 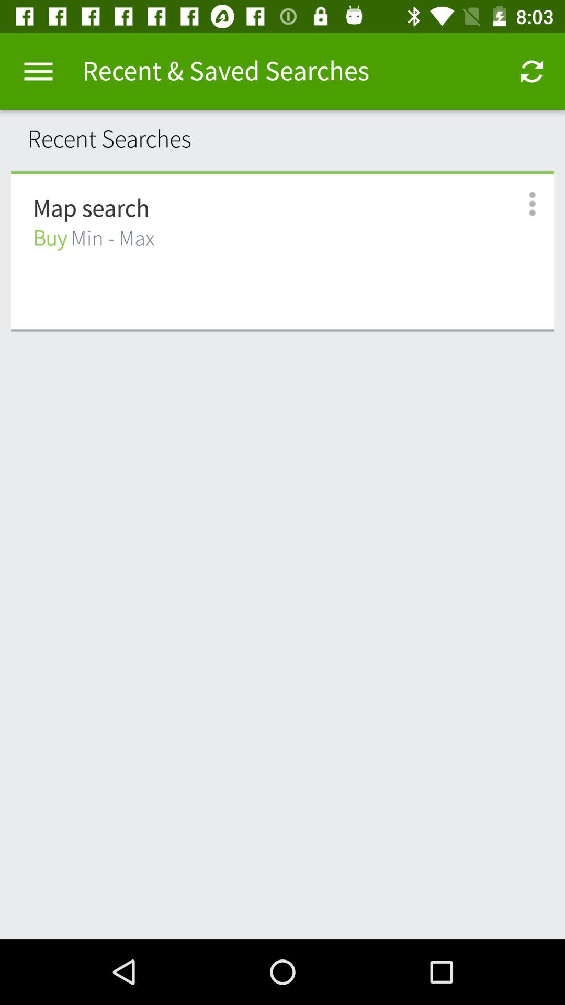 I want to click on choose icon to the right of the buy min - max, so click(x=521, y=204).